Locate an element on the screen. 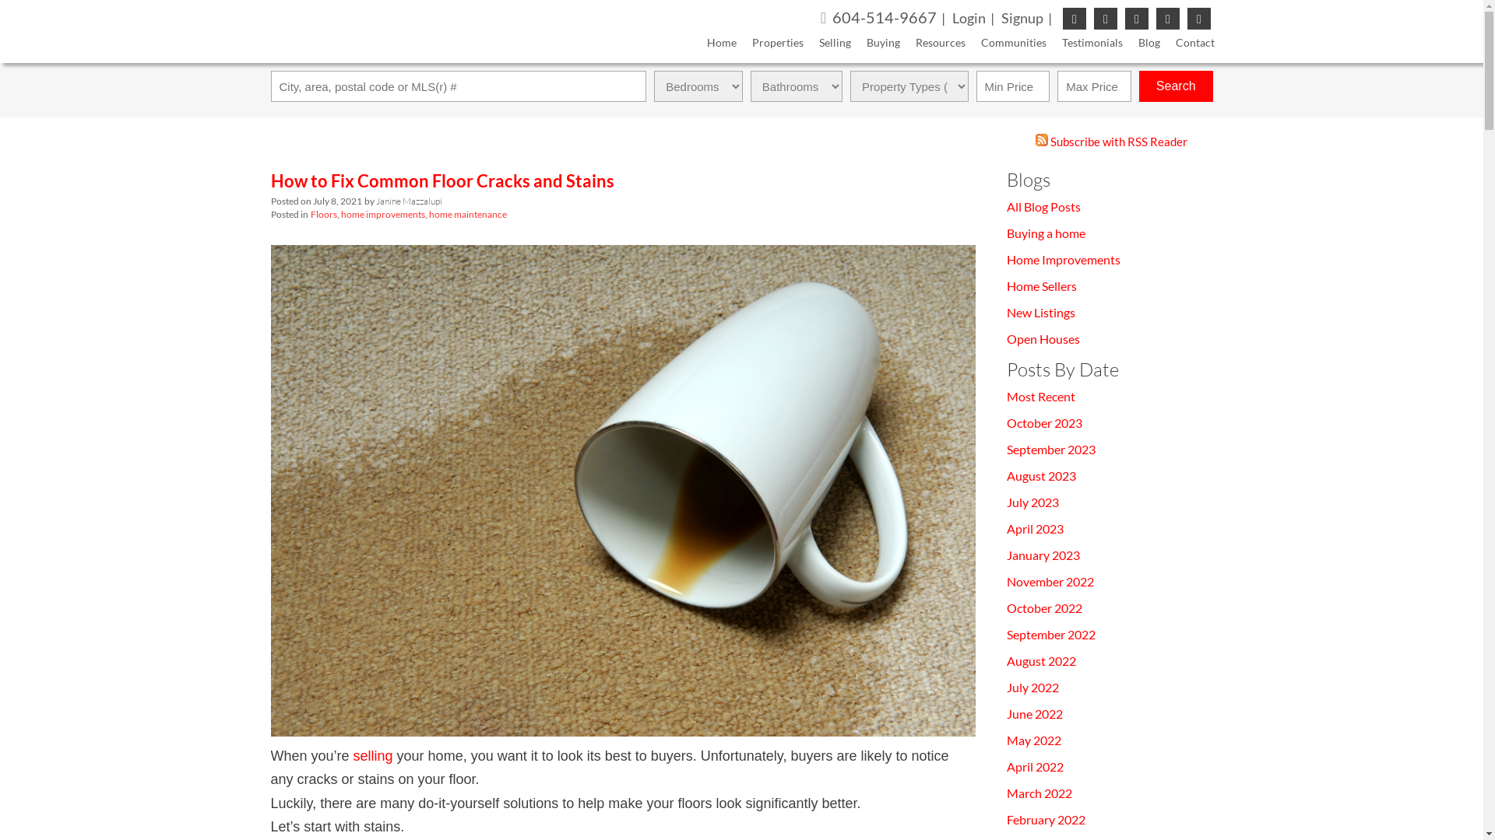 Image resolution: width=1495 pixels, height=840 pixels. February 2022 is located at coordinates (1045, 820).